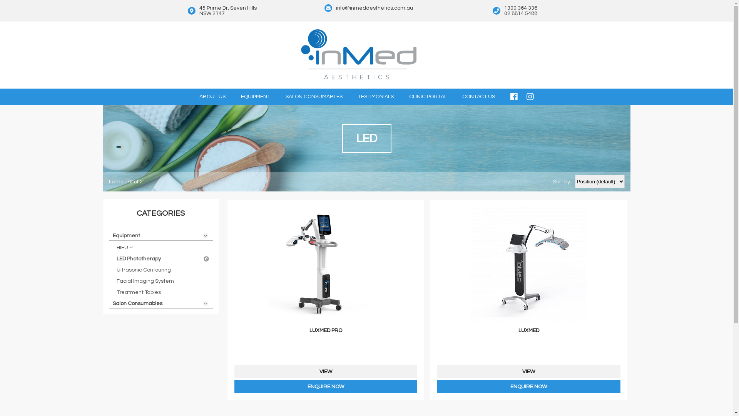  I want to click on info@inmedaesthetics.com.au, so click(374, 8).